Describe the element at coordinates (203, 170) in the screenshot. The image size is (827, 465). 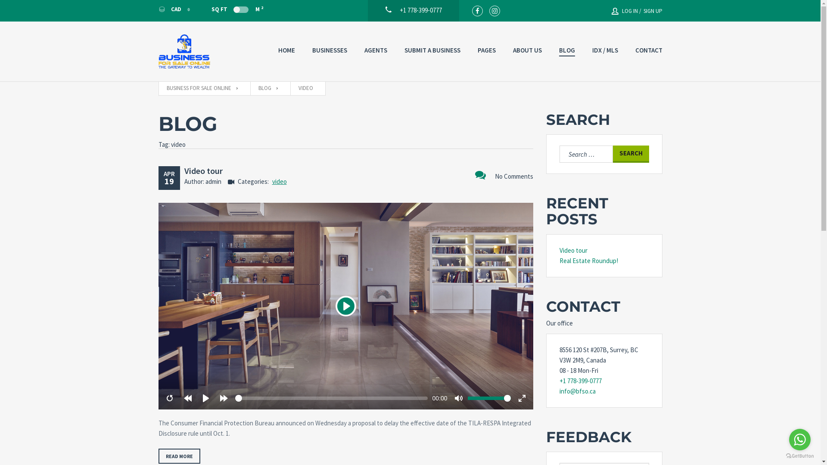
I see `Video tour` at that location.